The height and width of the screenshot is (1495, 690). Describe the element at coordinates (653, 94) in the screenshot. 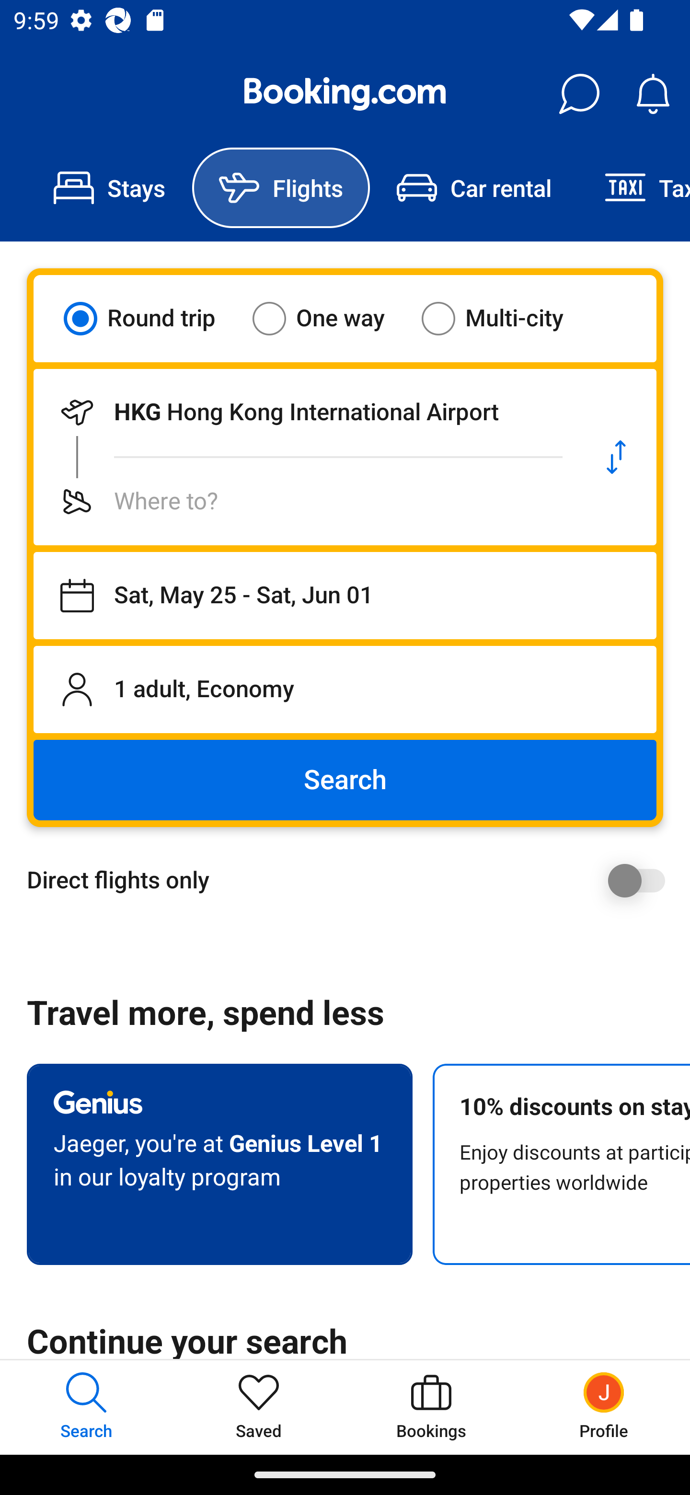

I see `Notifications` at that location.